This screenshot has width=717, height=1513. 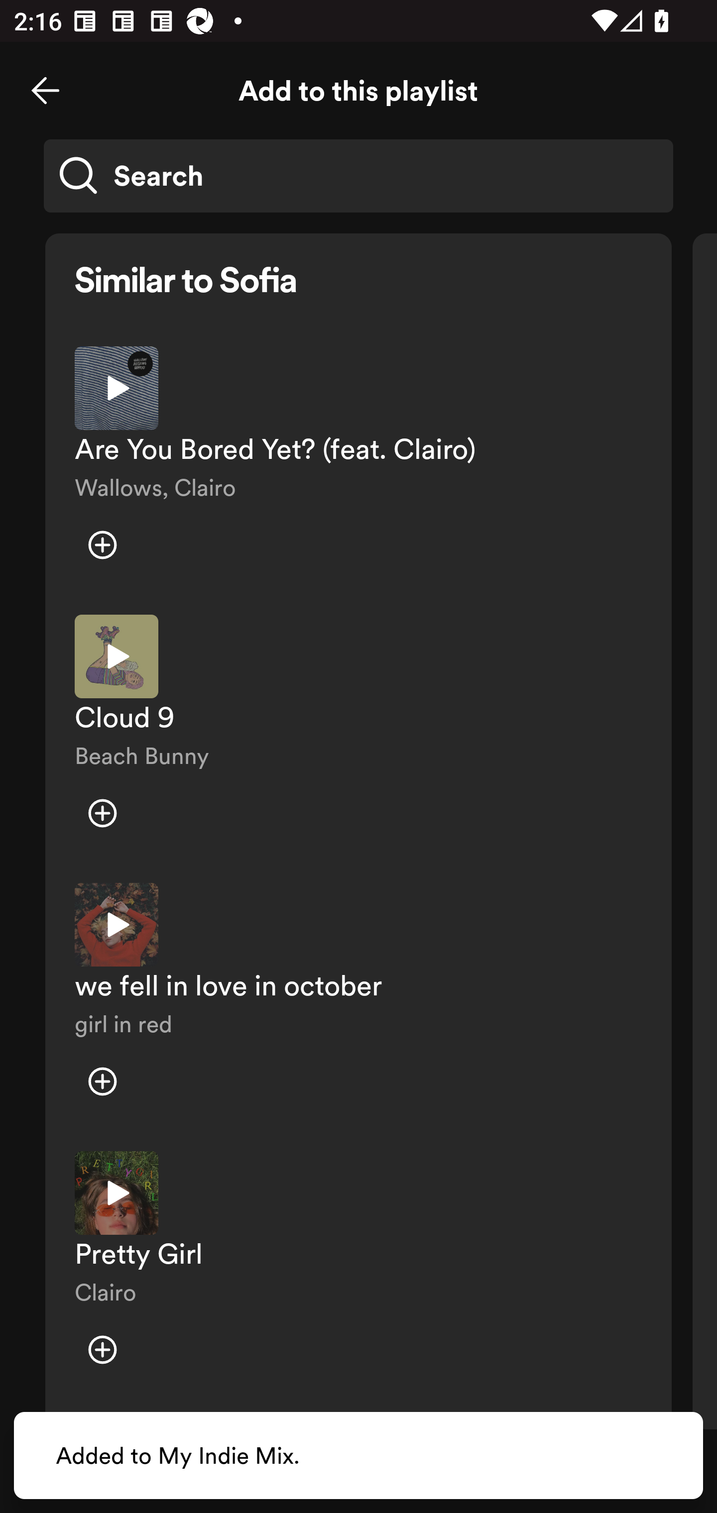 What do you see at coordinates (117, 1192) in the screenshot?
I see `Play preview` at bounding box center [117, 1192].